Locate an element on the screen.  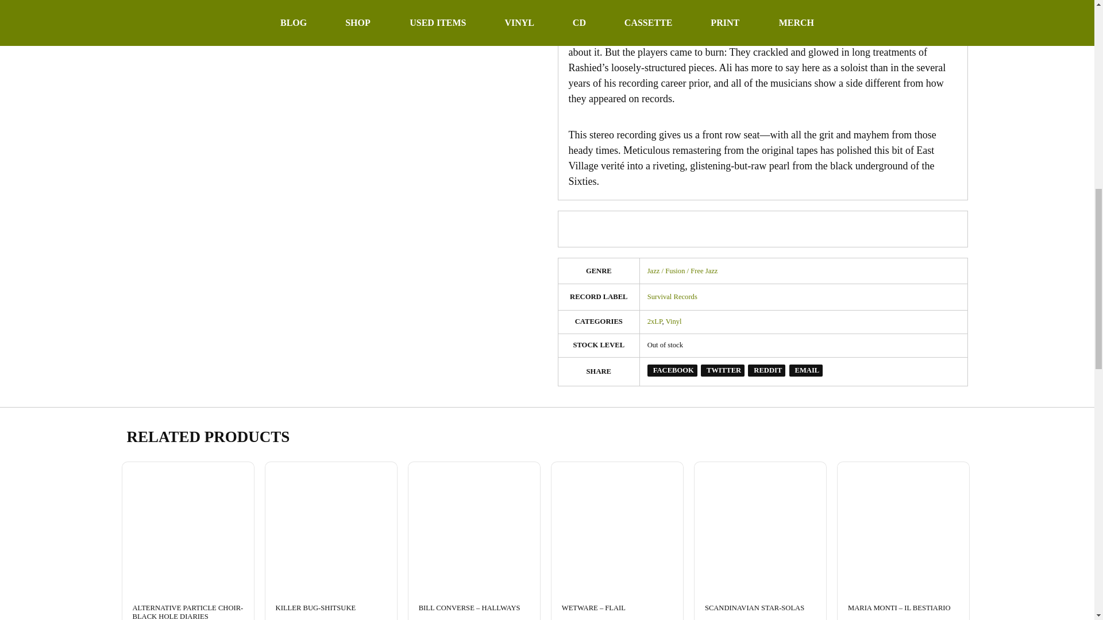
Scandinavian Star-Solas is located at coordinates (761, 527).